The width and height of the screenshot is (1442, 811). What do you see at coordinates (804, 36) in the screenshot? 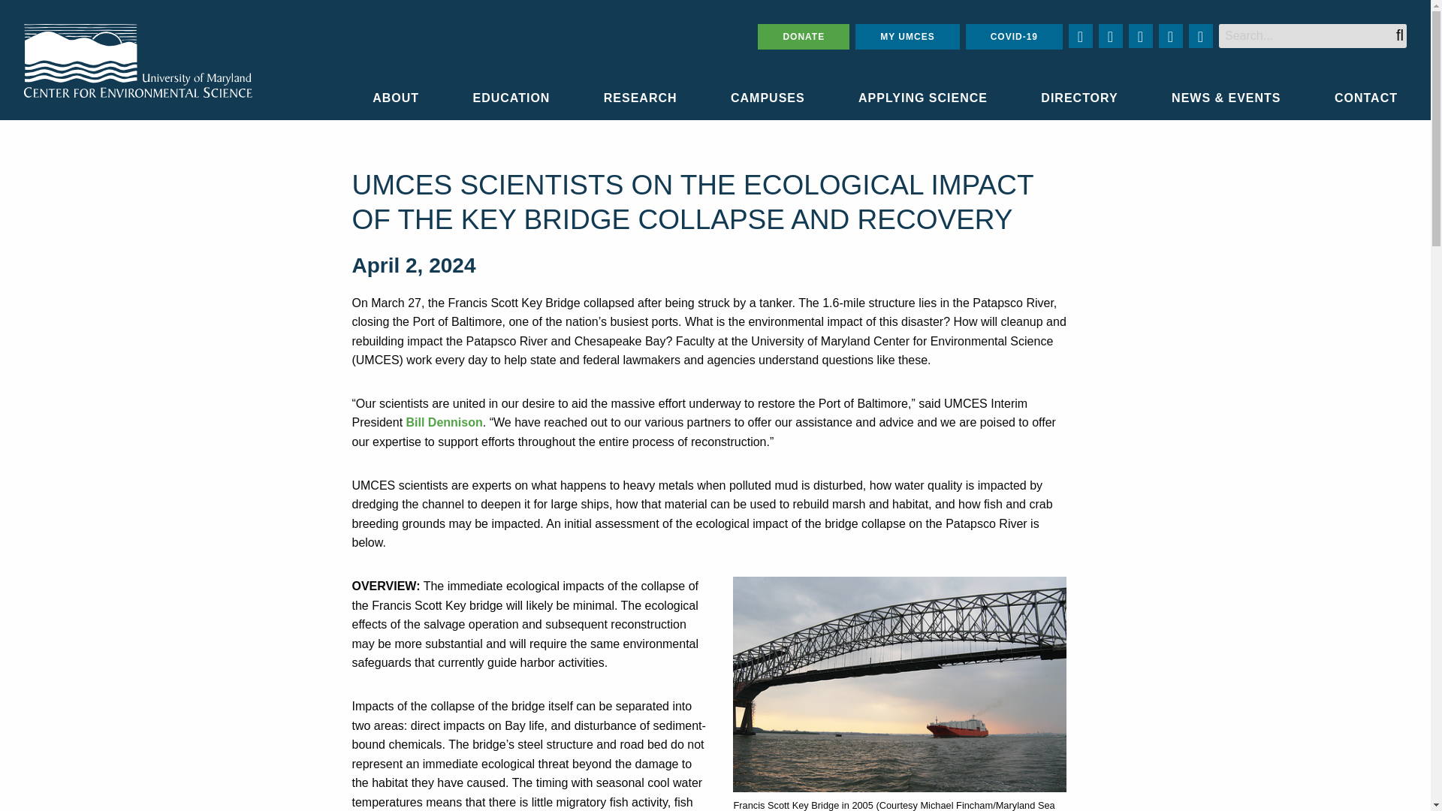
I see `DONATE` at bounding box center [804, 36].